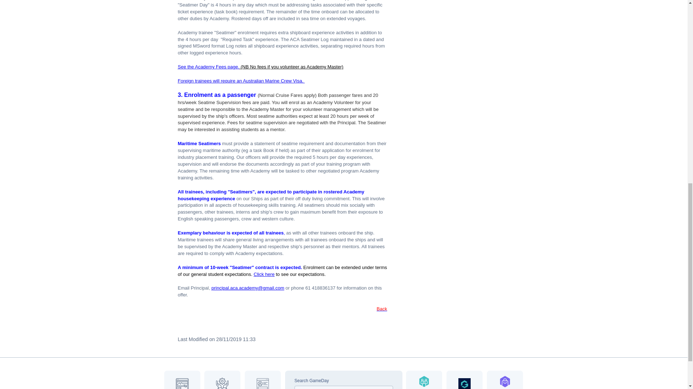  I want to click on See the Academy Fees page., so click(208, 67).